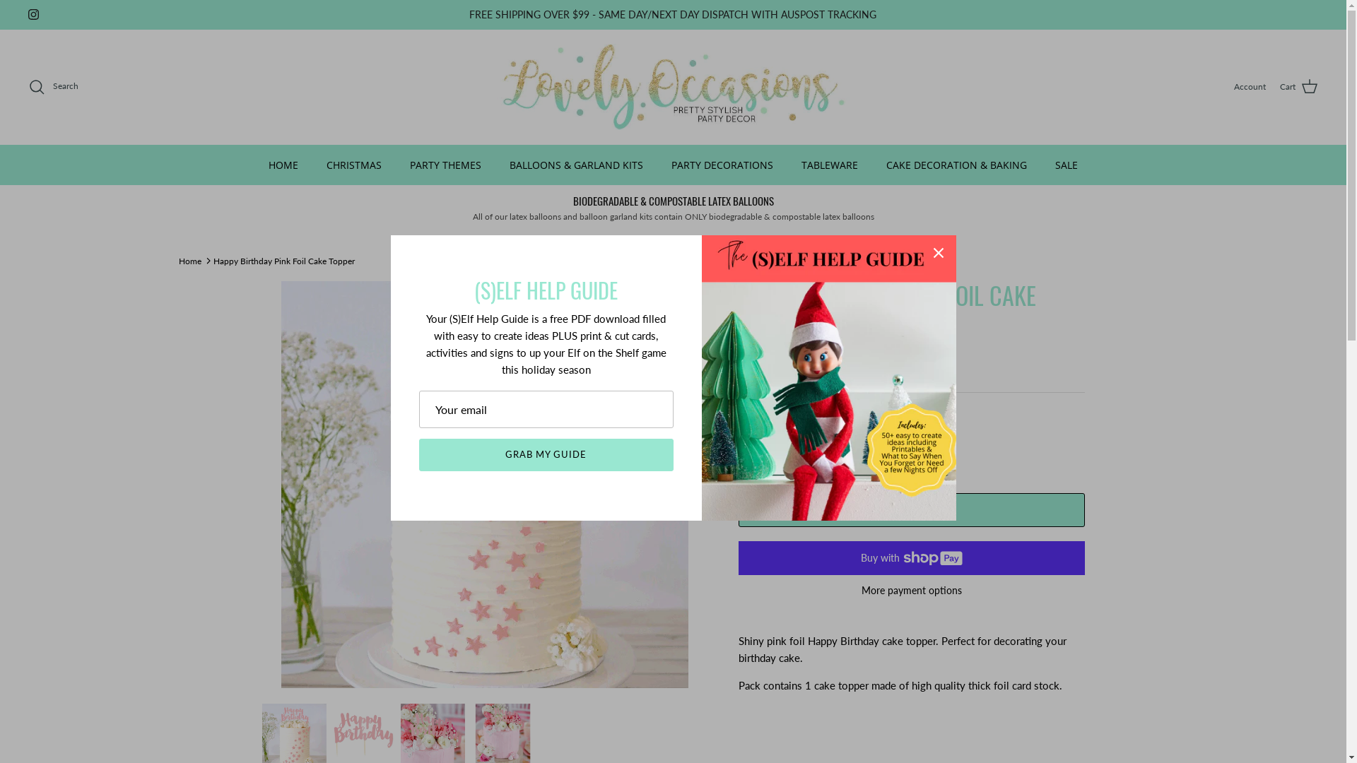 Image resolution: width=1357 pixels, height=763 pixels. Describe the element at coordinates (1250, 86) in the screenshot. I see `Account` at that location.